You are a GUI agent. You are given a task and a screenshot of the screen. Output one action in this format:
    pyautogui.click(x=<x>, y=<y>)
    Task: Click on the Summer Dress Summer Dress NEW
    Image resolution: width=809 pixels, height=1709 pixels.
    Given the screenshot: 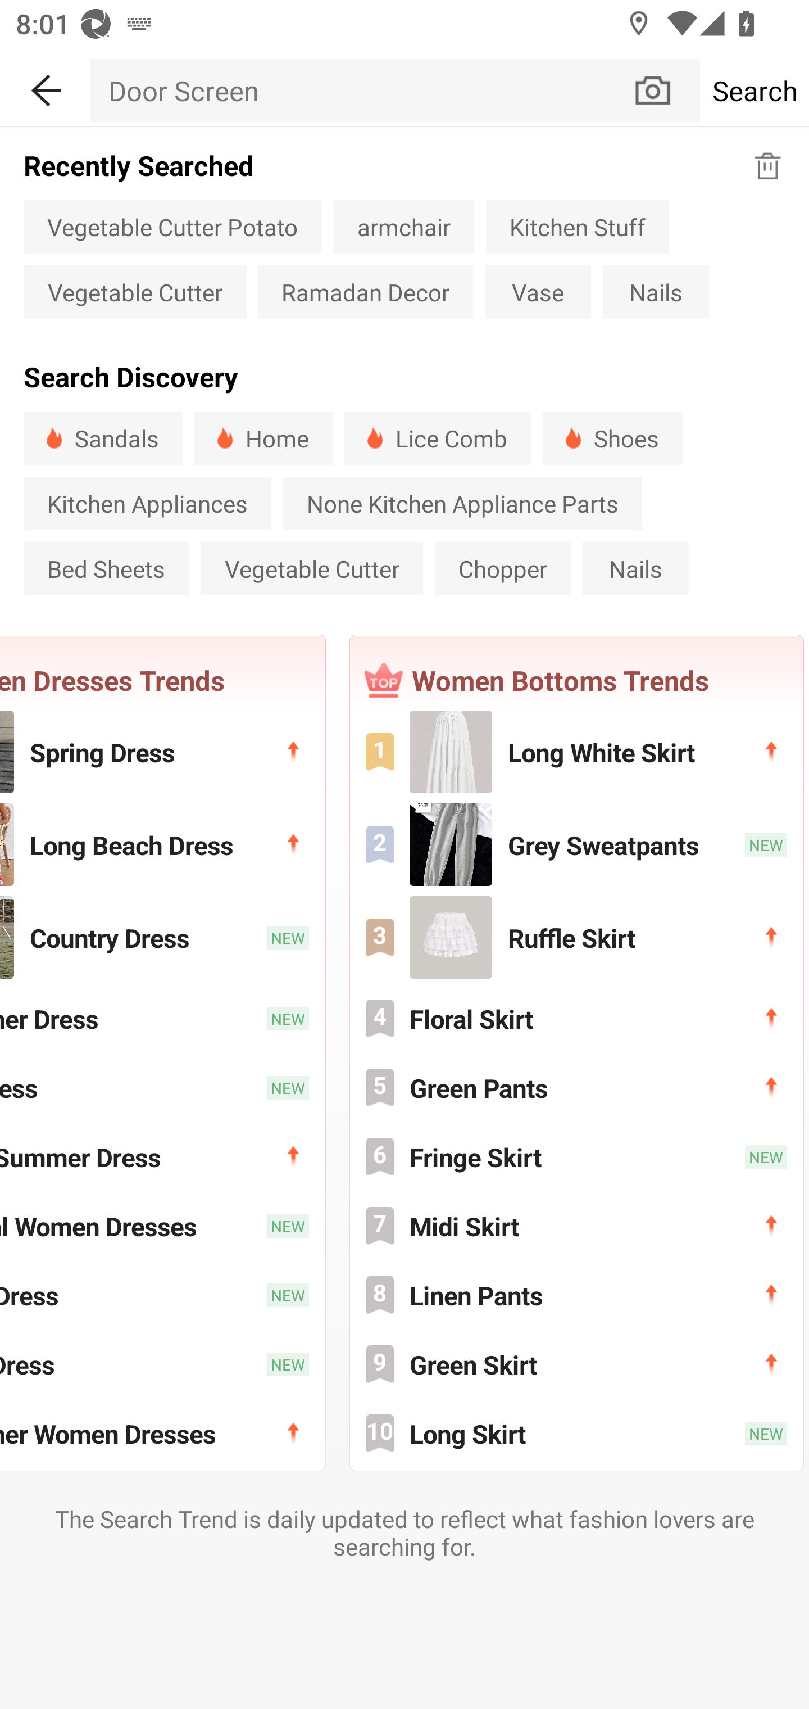 What is the action you would take?
    pyautogui.click(x=162, y=1019)
    